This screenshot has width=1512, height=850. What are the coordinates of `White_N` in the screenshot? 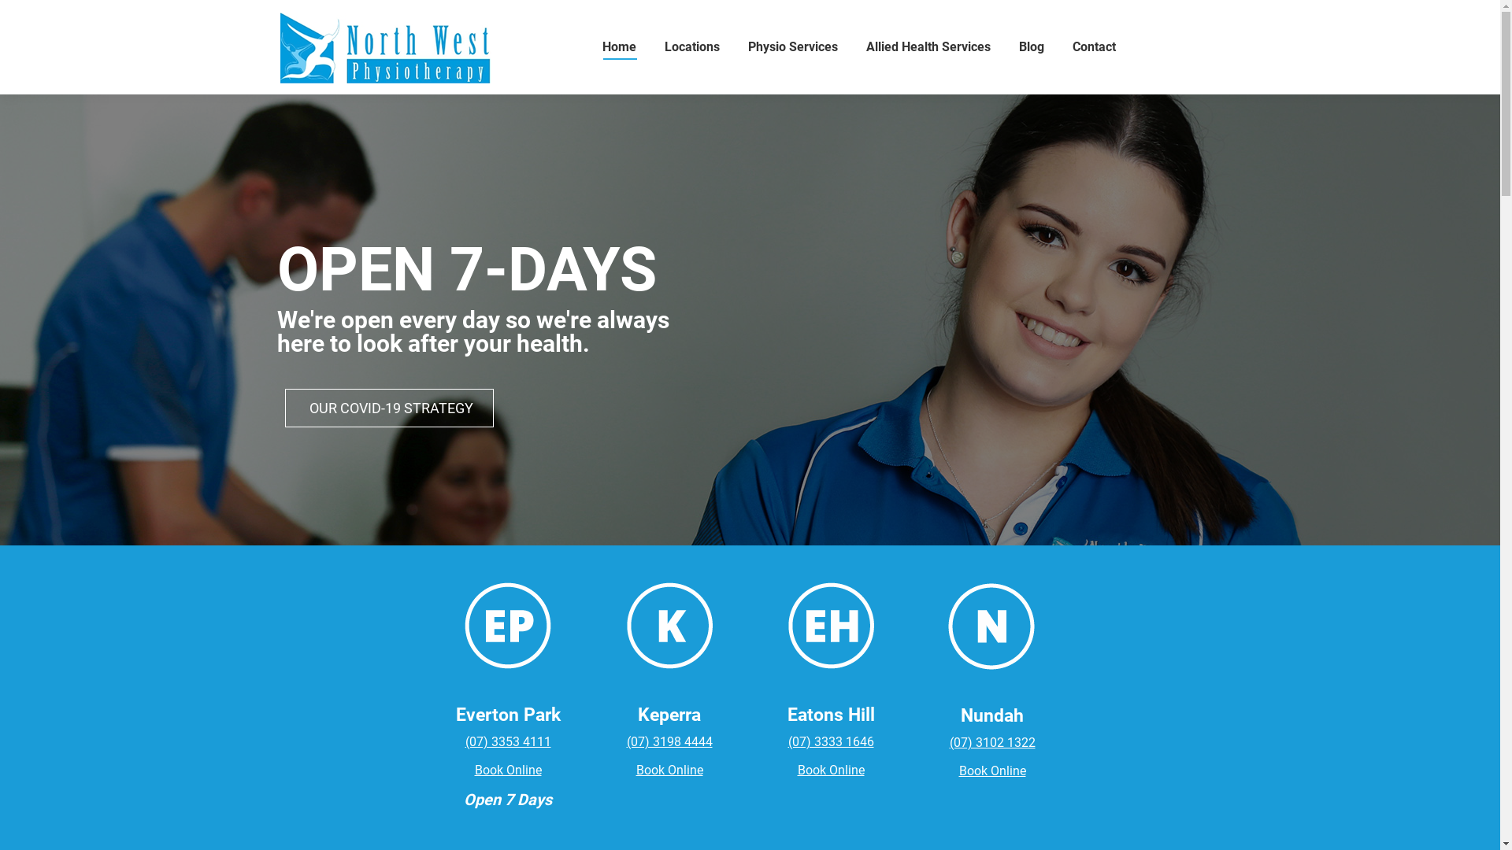 It's located at (992, 626).